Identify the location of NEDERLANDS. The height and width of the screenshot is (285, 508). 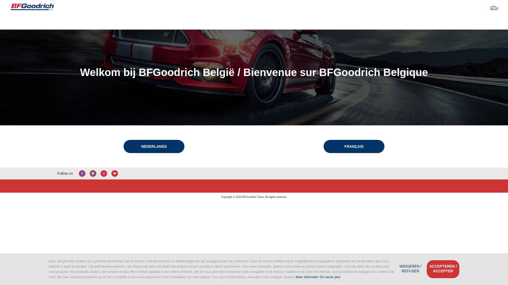
(154, 146).